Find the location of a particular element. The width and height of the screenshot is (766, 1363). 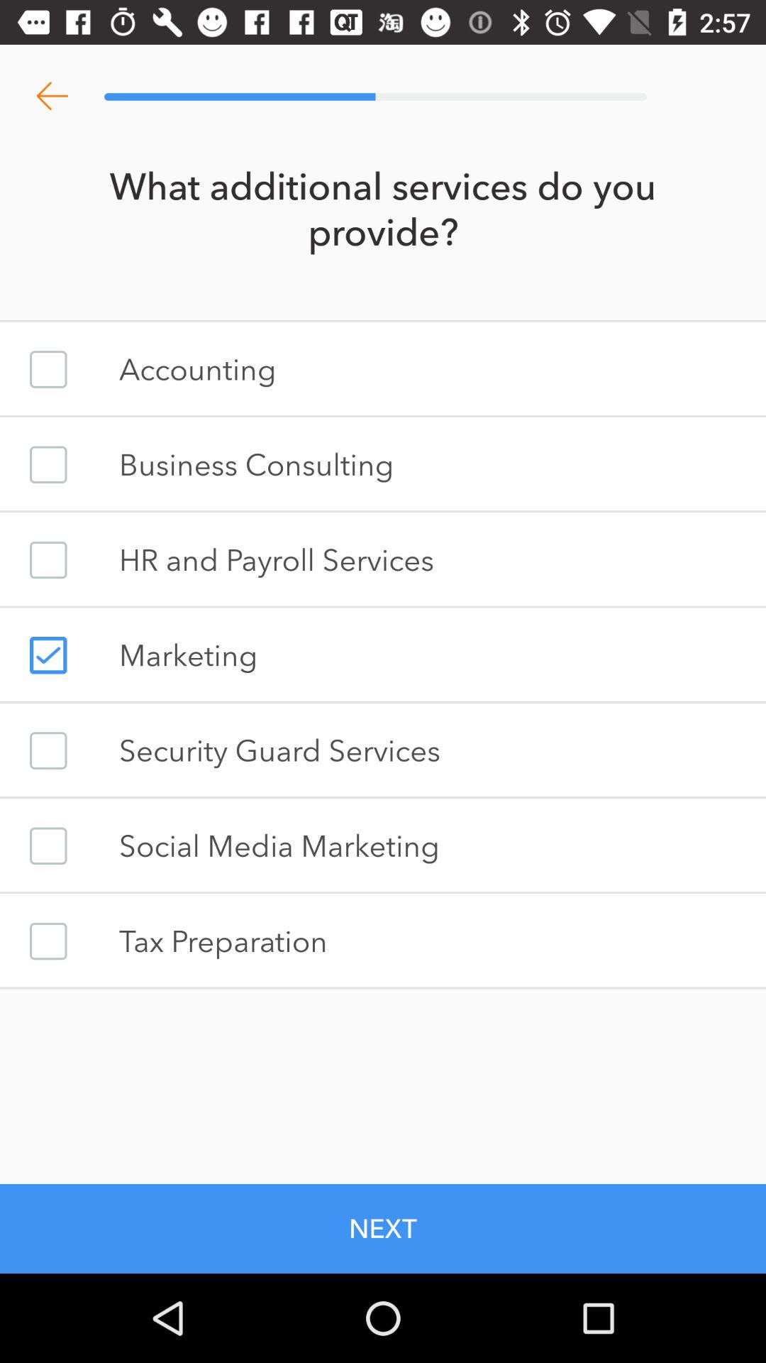

add selection is located at coordinates (48, 655).